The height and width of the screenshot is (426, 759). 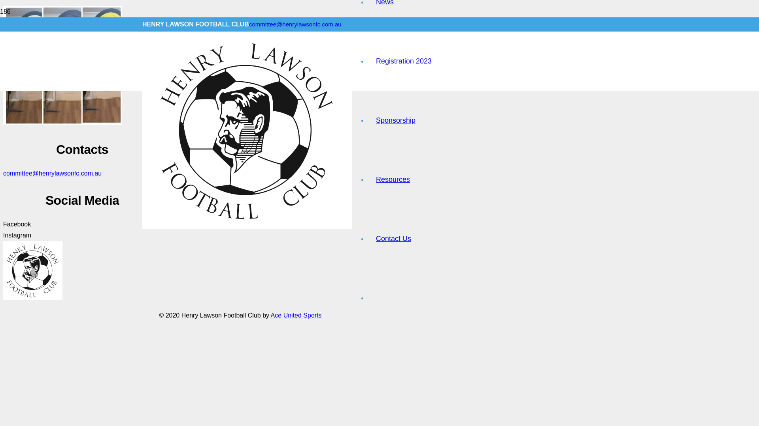 What do you see at coordinates (394, 239) in the screenshot?
I see `Contact Us` at bounding box center [394, 239].